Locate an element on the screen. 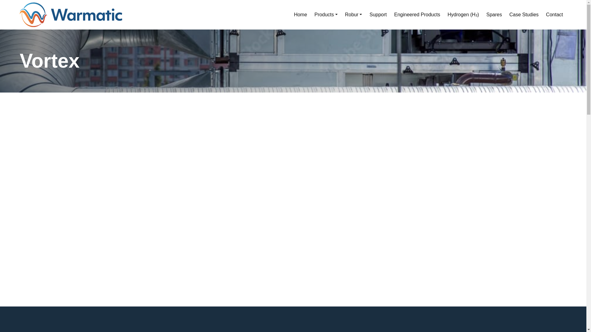  Case Studies is located at coordinates (524, 15).